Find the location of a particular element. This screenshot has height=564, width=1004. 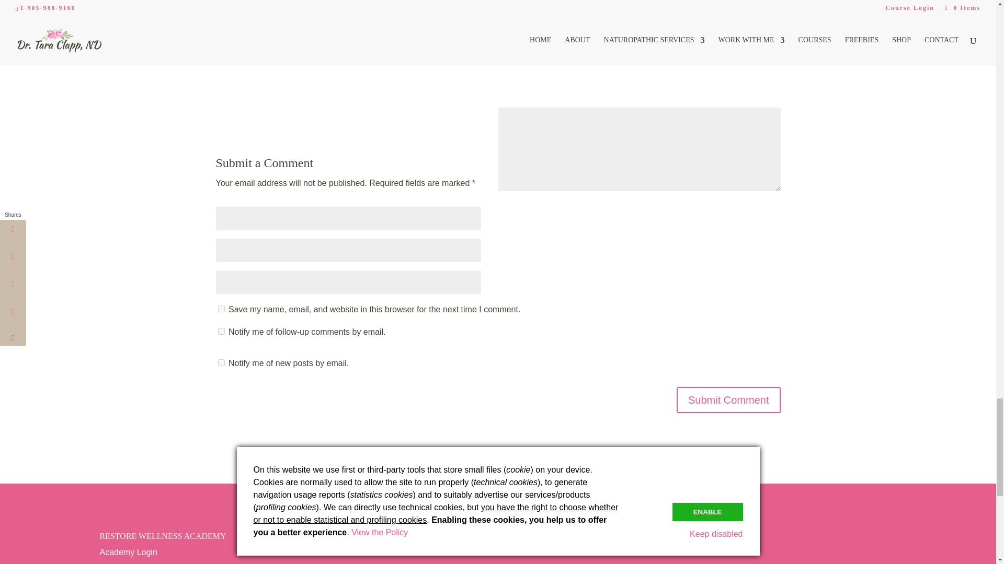

subscribe is located at coordinates (221, 362).